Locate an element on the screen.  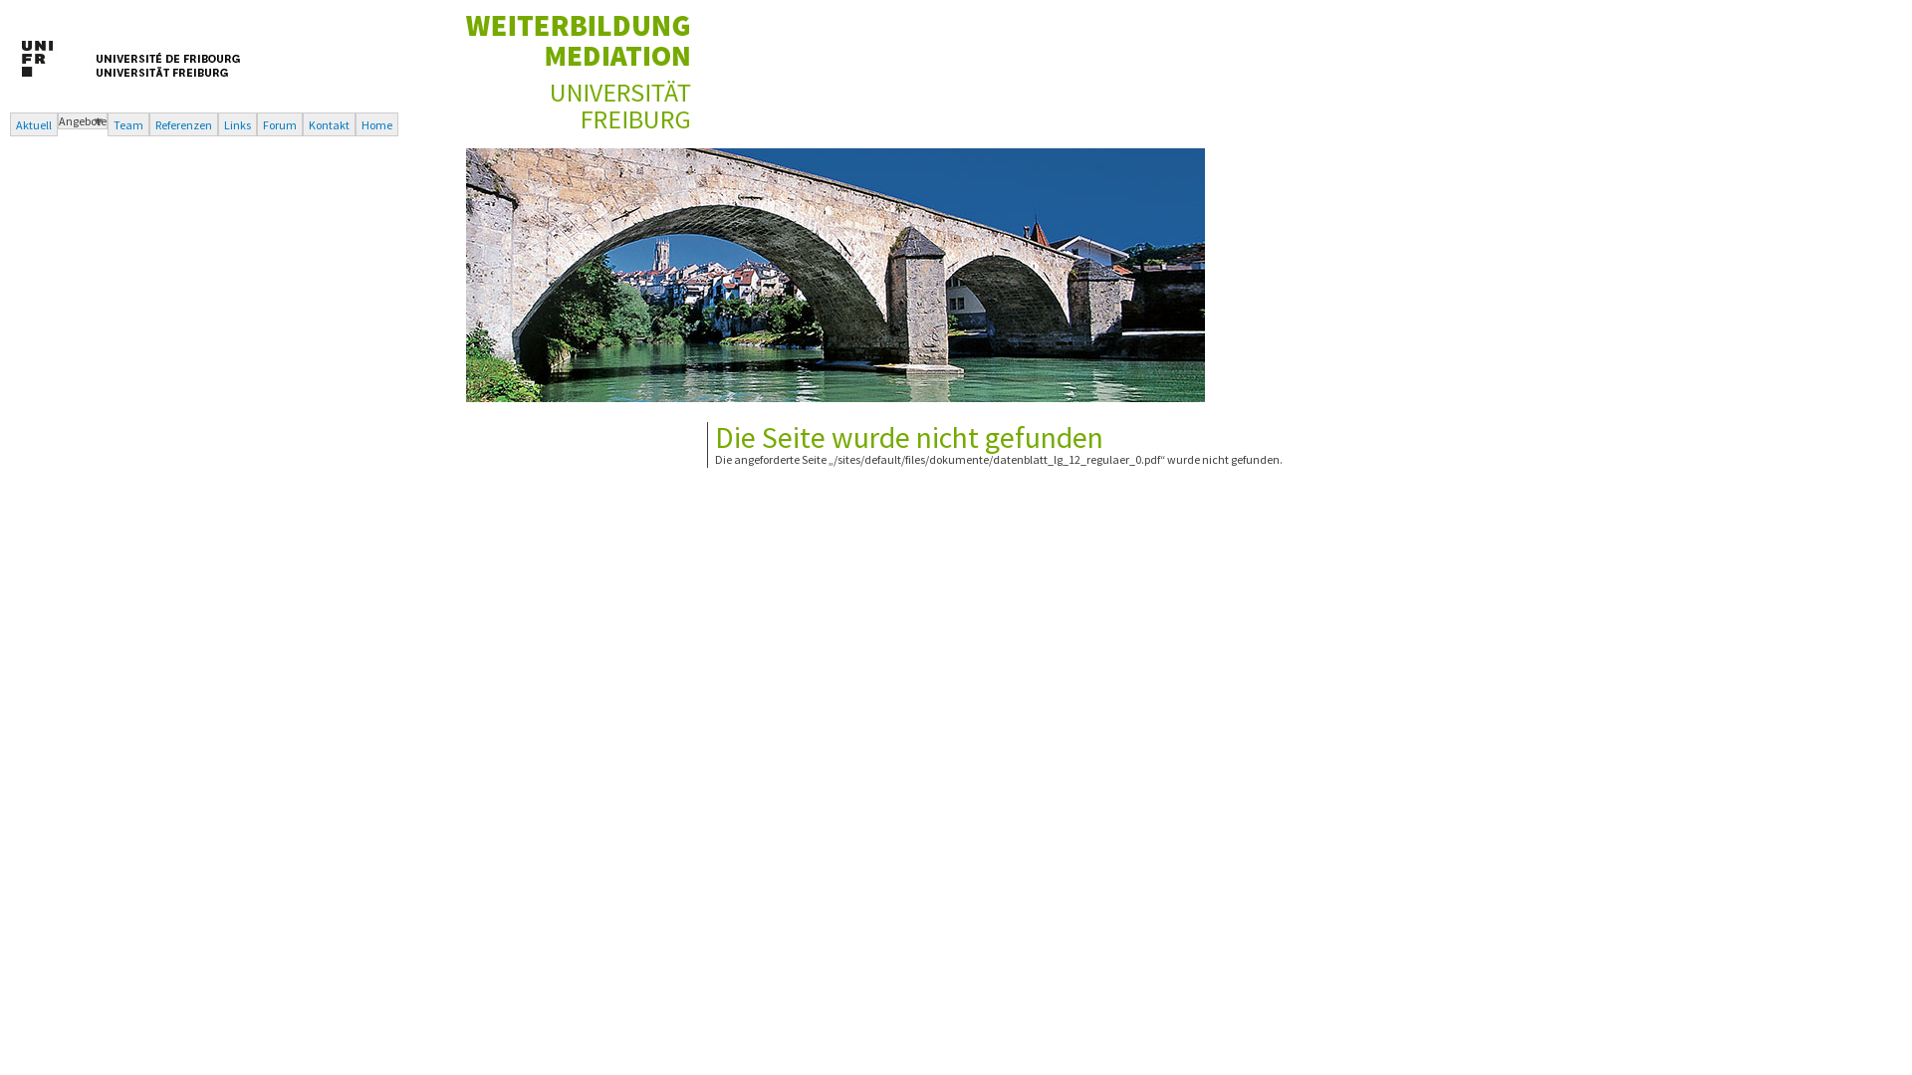
Aktuell is located at coordinates (34, 124).